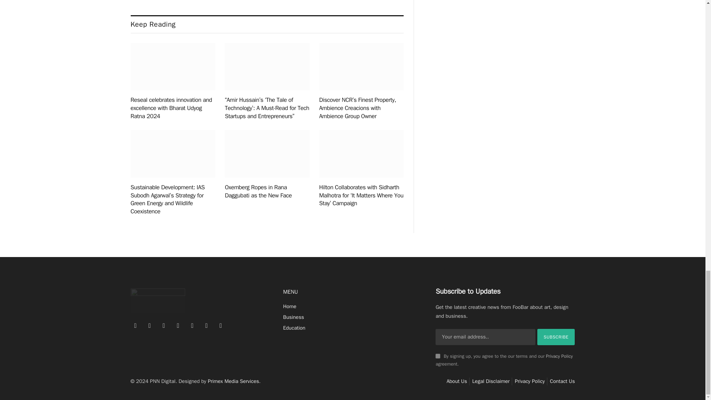  I want to click on Subscribe, so click(556, 337).